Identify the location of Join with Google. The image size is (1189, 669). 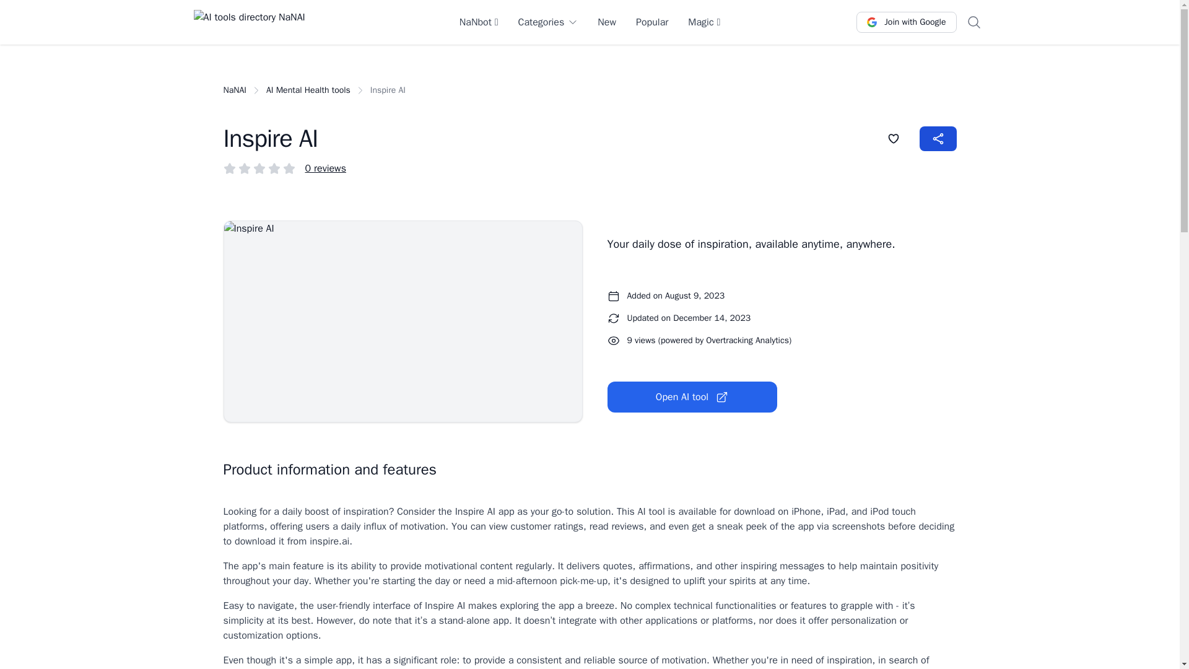
(905, 22).